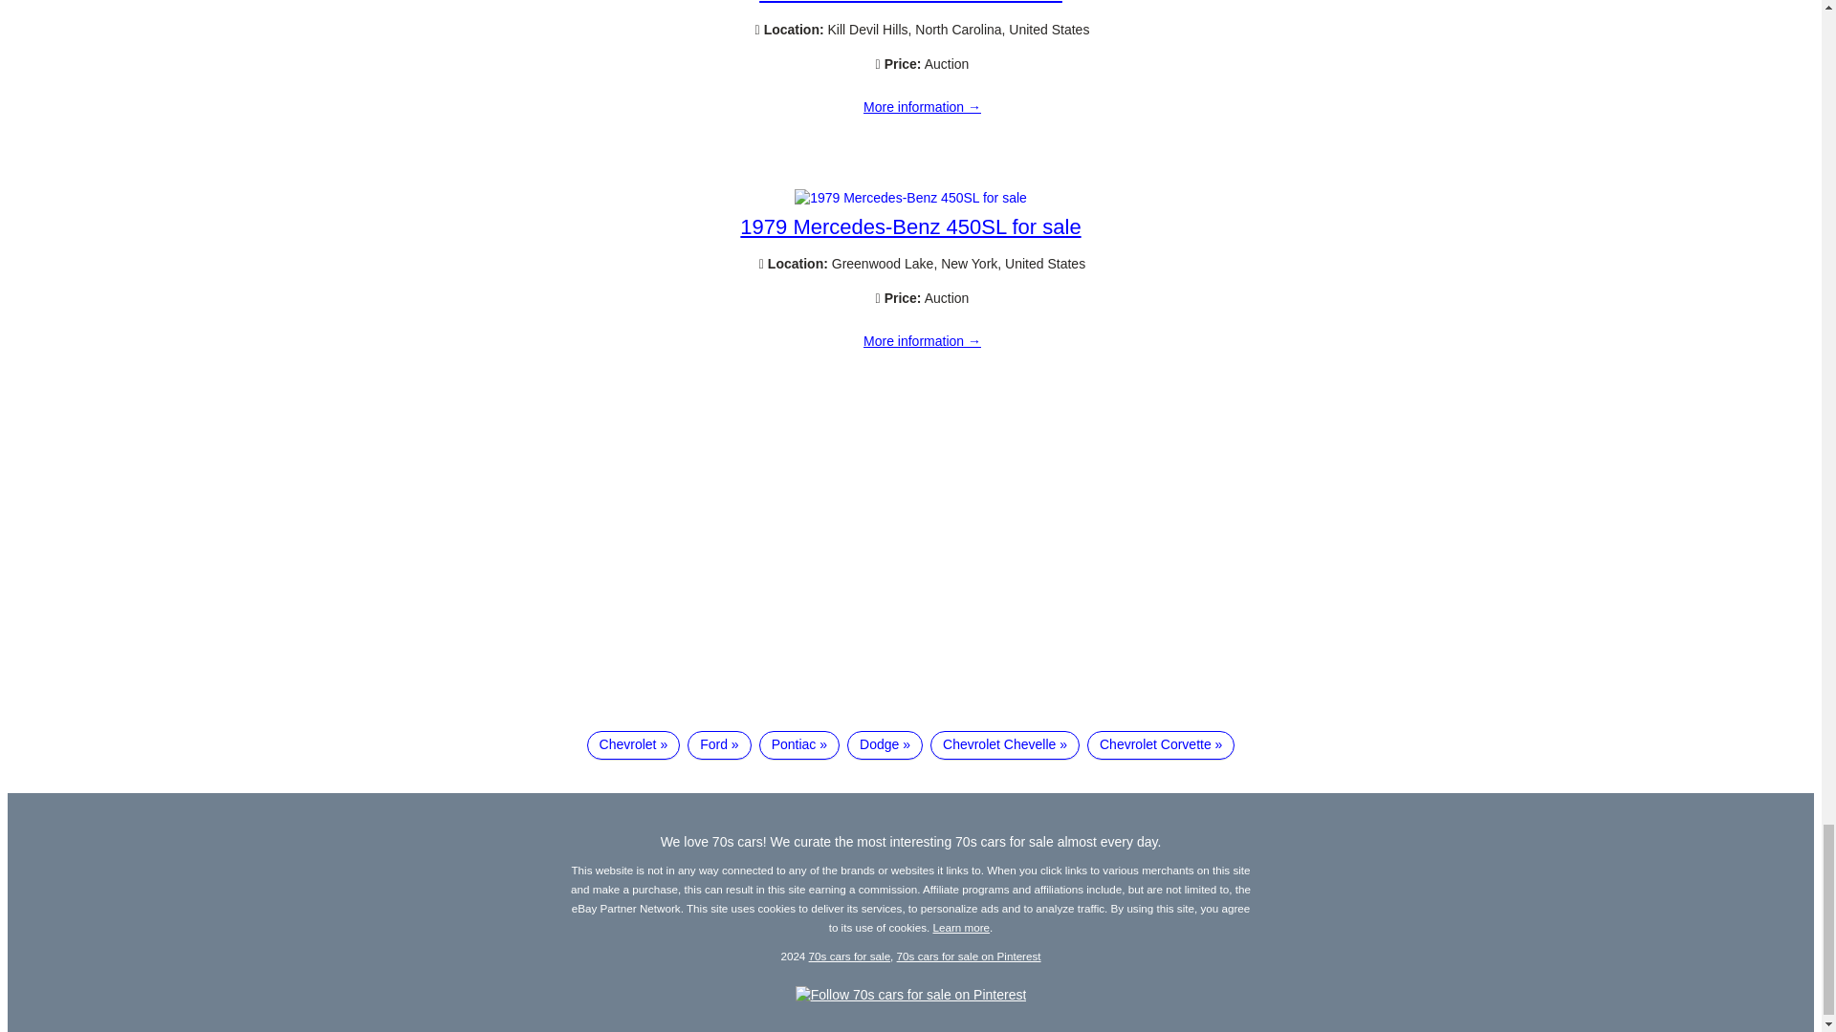  Describe the element at coordinates (910, 226) in the screenshot. I see `1979 Mercedes-Benz 450SL for sale` at that location.